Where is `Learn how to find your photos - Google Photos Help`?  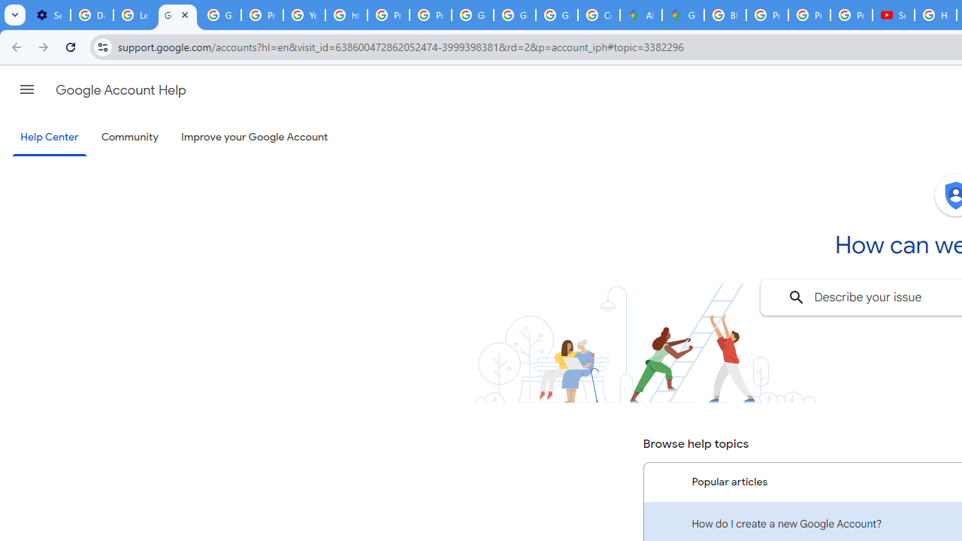 Learn how to find your photos - Google Photos Help is located at coordinates (135, 15).